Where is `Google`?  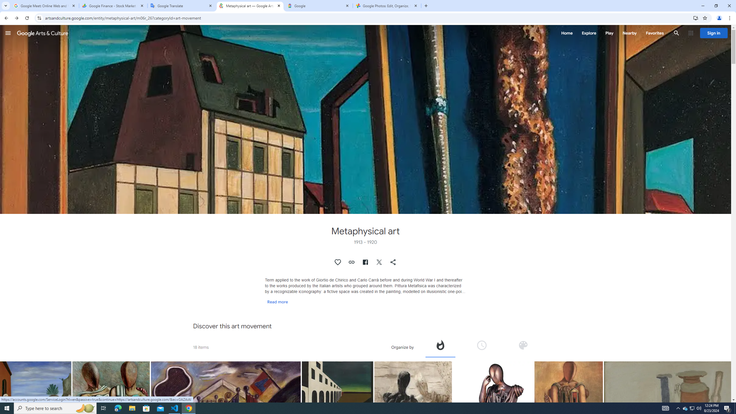 Google is located at coordinates (319, 6).